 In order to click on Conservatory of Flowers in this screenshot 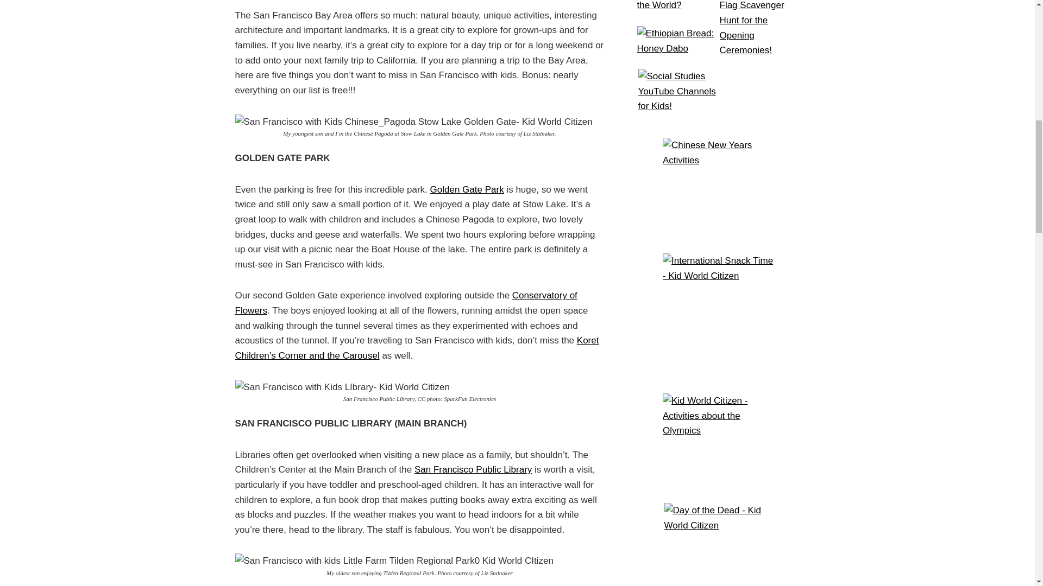, I will do `click(405, 303)`.